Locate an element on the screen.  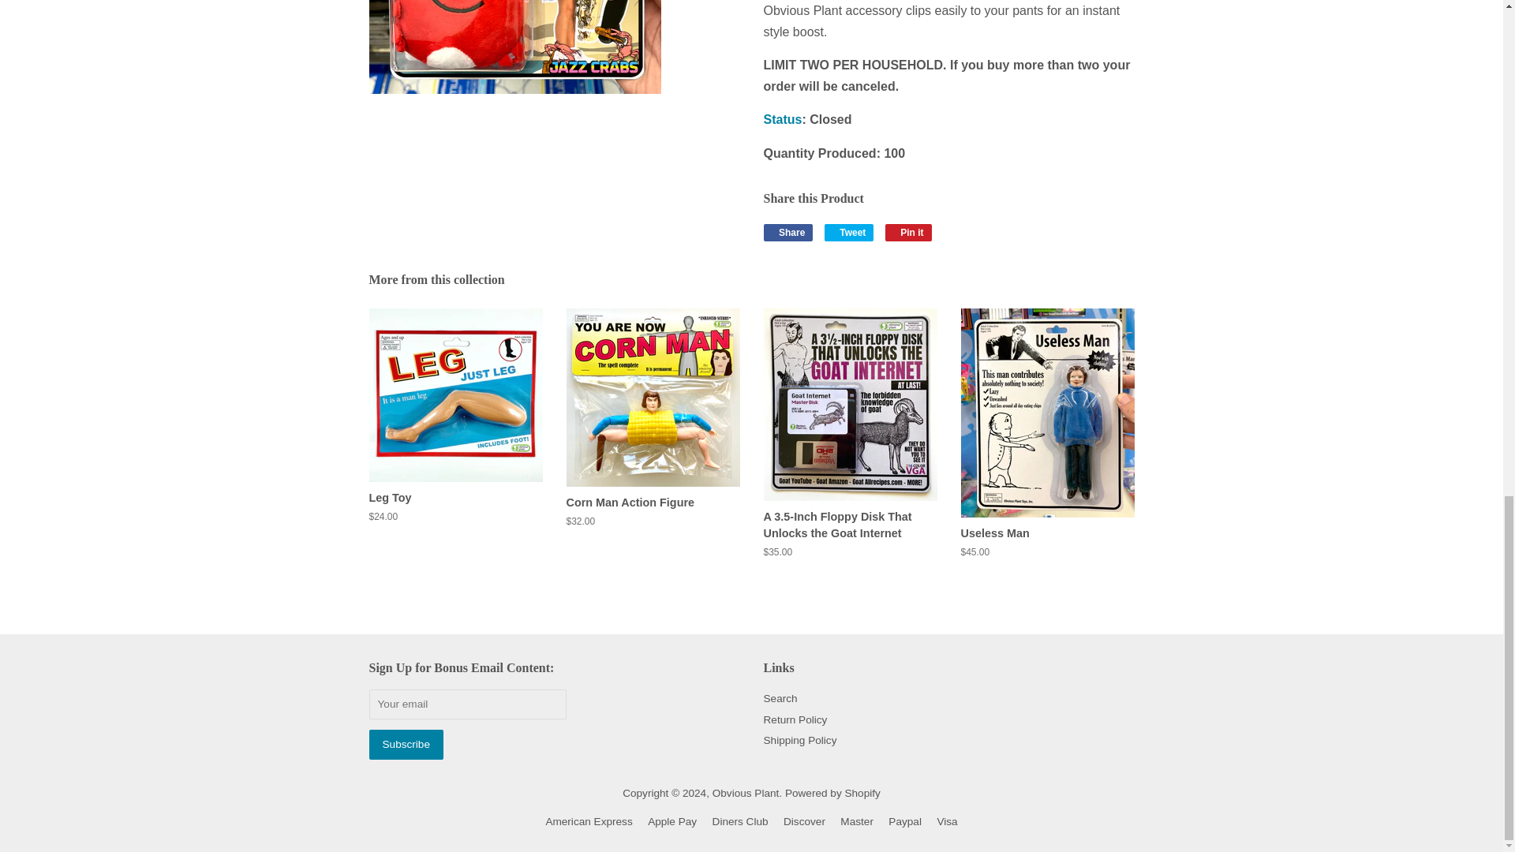
Pin on Pinterest is located at coordinates (746, 793).